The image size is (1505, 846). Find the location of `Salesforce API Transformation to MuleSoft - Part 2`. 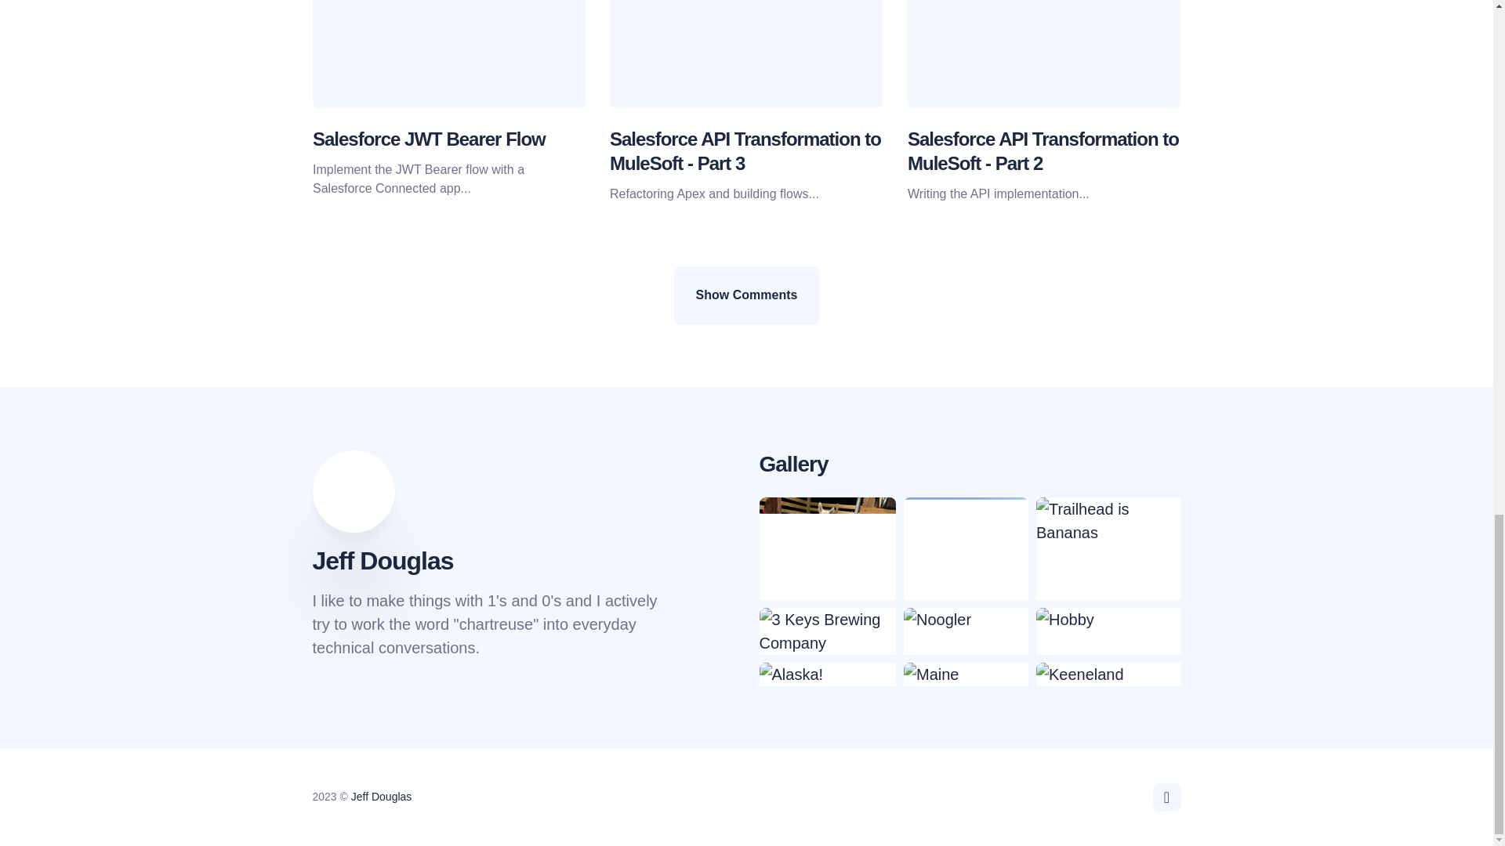

Salesforce API Transformation to MuleSoft - Part 2 is located at coordinates (1043, 151).